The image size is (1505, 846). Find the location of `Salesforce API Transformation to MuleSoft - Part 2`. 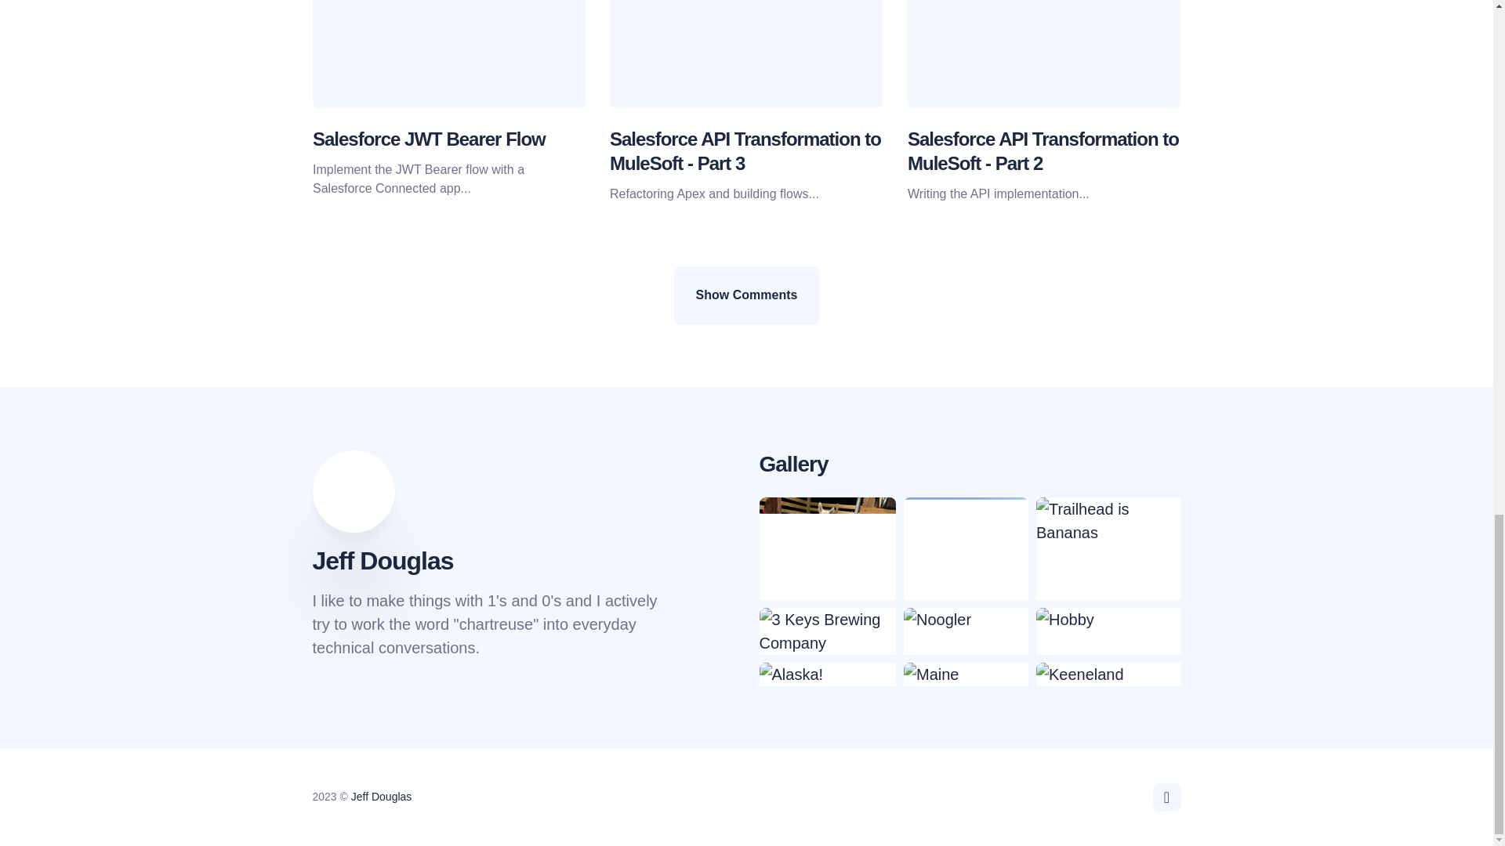

Salesforce API Transformation to MuleSoft - Part 2 is located at coordinates (1043, 151).